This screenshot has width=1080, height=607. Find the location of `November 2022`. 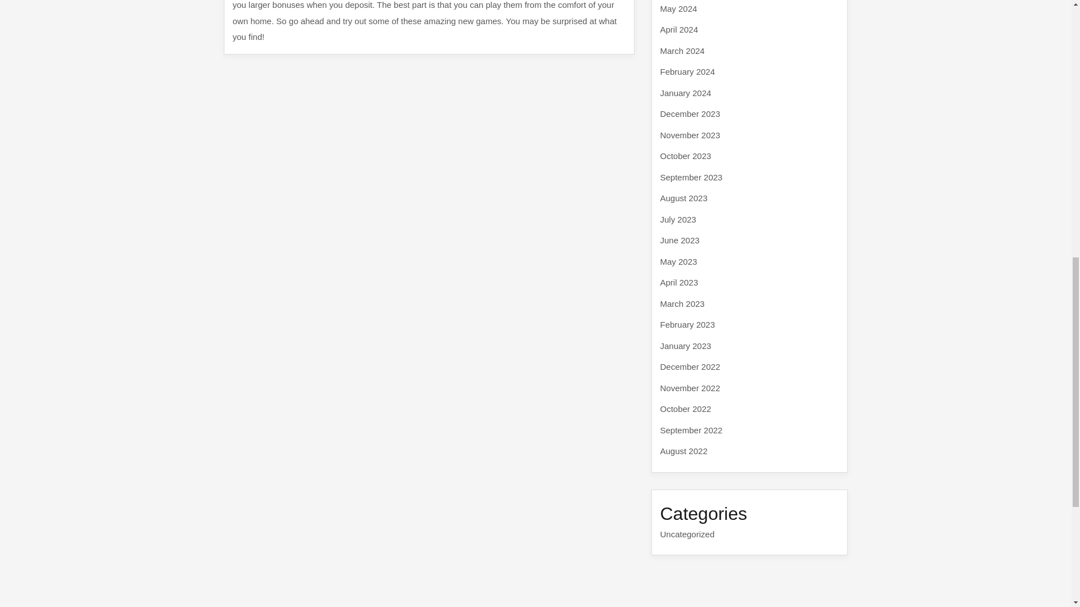

November 2022 is located at coordinates (690, 388).